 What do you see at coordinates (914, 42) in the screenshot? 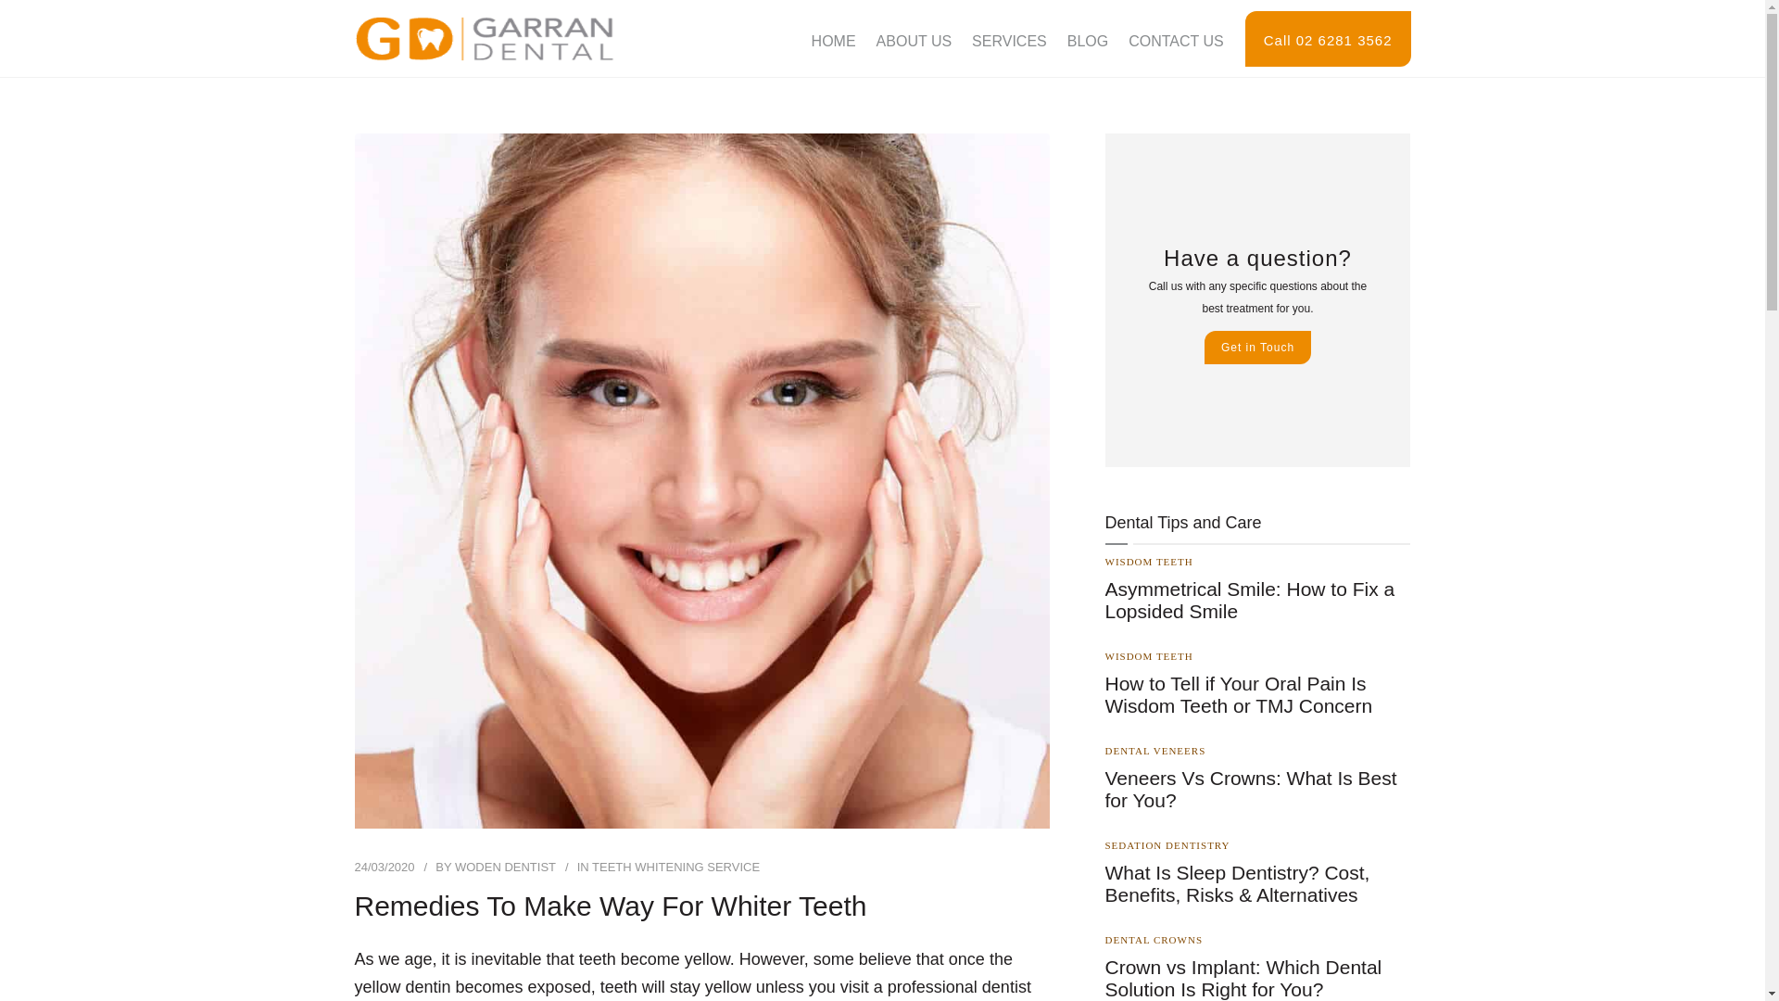
I see `ABOUT US` at bounding box center [914, 42].